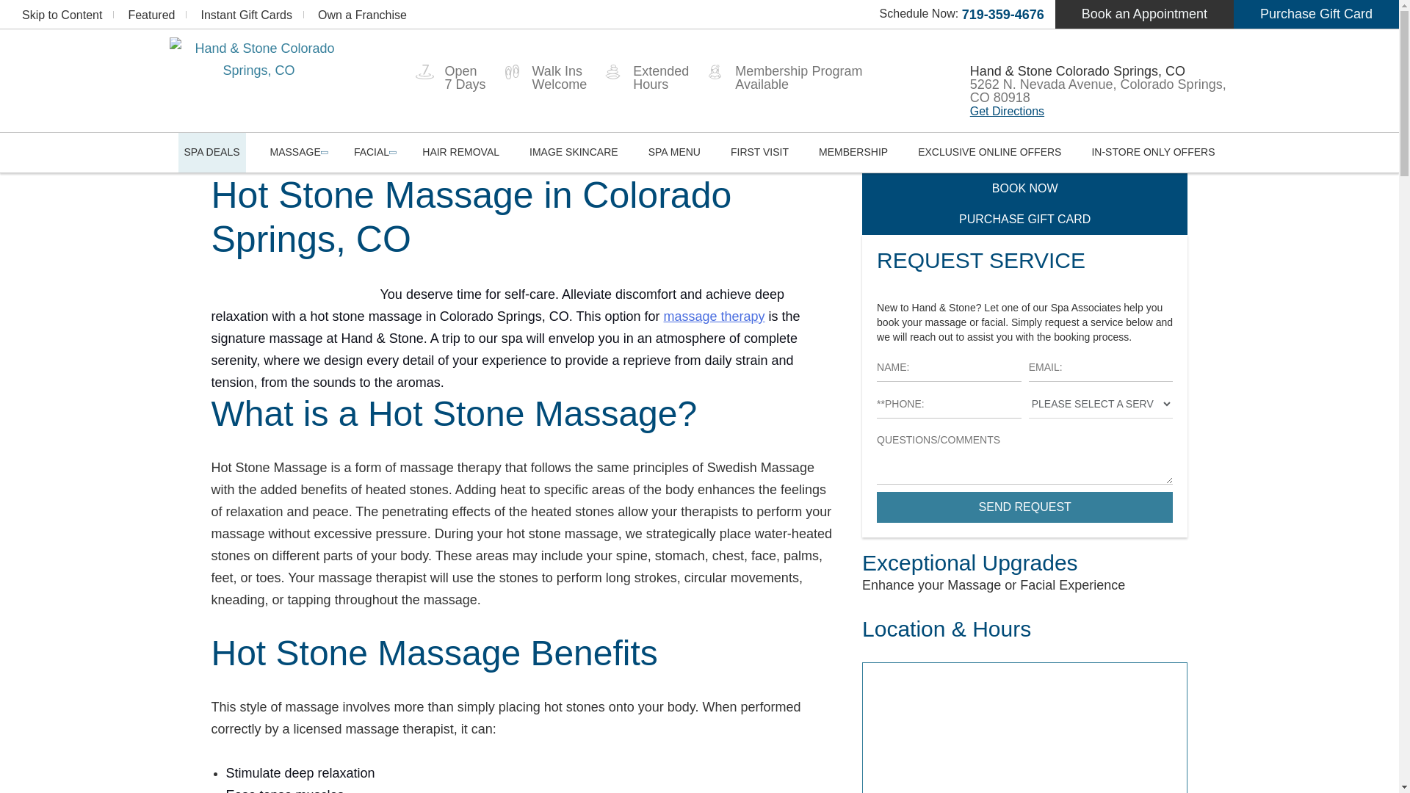 Image resolution: width=1410 pixels, height=793 pixels. I want to click on Featured, so click(151, 15).